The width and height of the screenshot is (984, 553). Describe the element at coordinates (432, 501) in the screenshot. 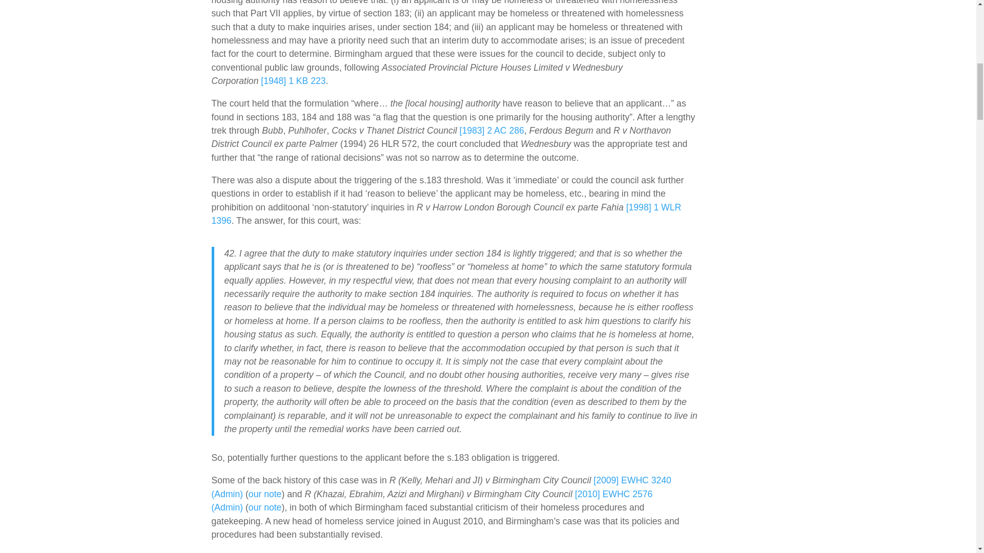

I see `Link to BAILII version` at that location.